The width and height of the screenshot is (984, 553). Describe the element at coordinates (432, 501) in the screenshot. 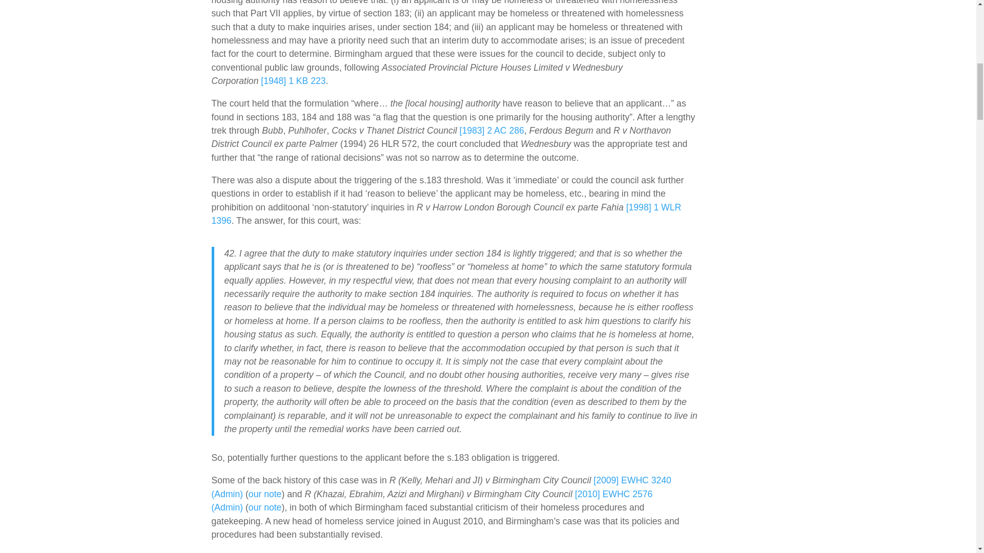

I see `Link to BAILII version` at that location.